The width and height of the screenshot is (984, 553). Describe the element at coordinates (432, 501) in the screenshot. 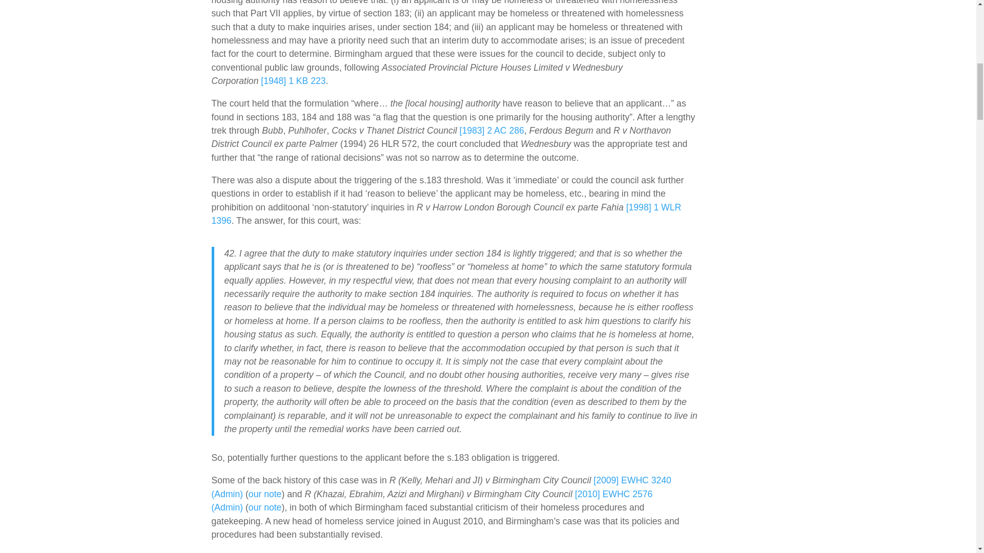

I see `Link to BAILII version` at that location.